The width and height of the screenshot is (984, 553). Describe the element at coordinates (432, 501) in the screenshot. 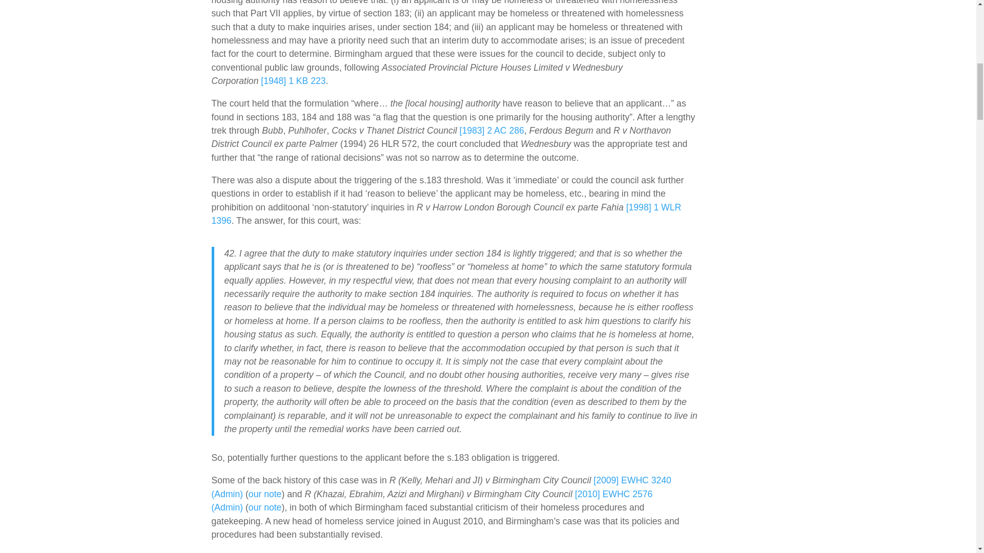

I see `Link to BAILII version` at that location.